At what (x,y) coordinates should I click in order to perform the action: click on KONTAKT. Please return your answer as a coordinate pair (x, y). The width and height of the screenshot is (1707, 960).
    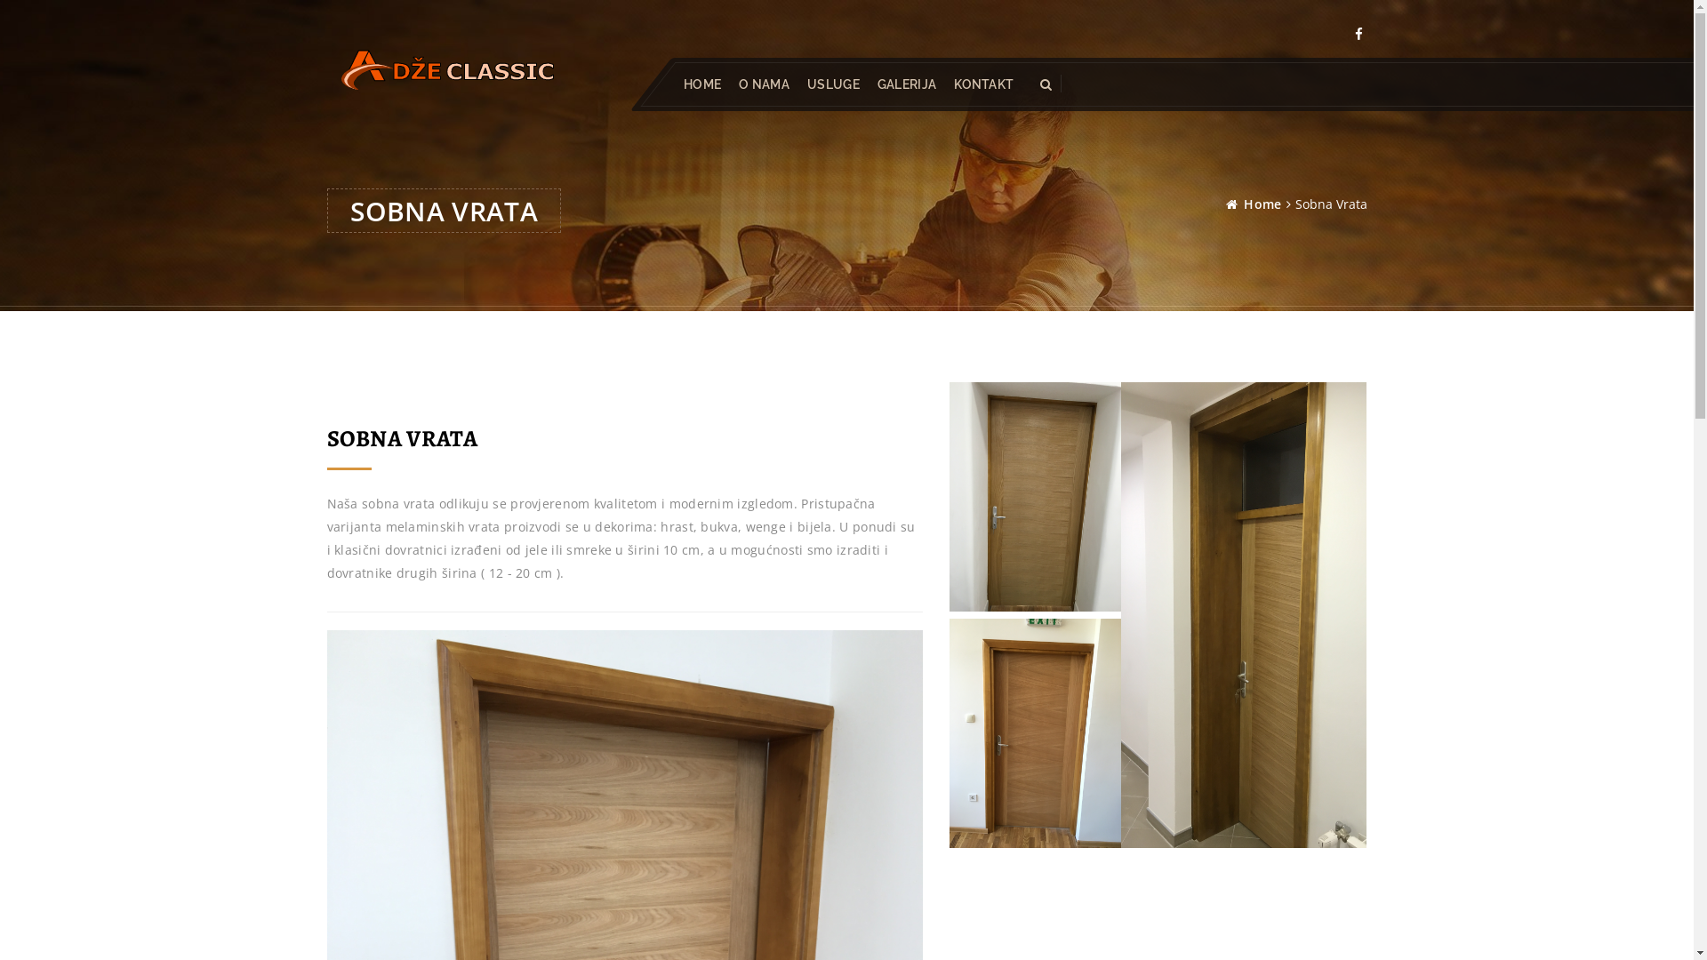
    Looking at the image, I should click on (983, 84).